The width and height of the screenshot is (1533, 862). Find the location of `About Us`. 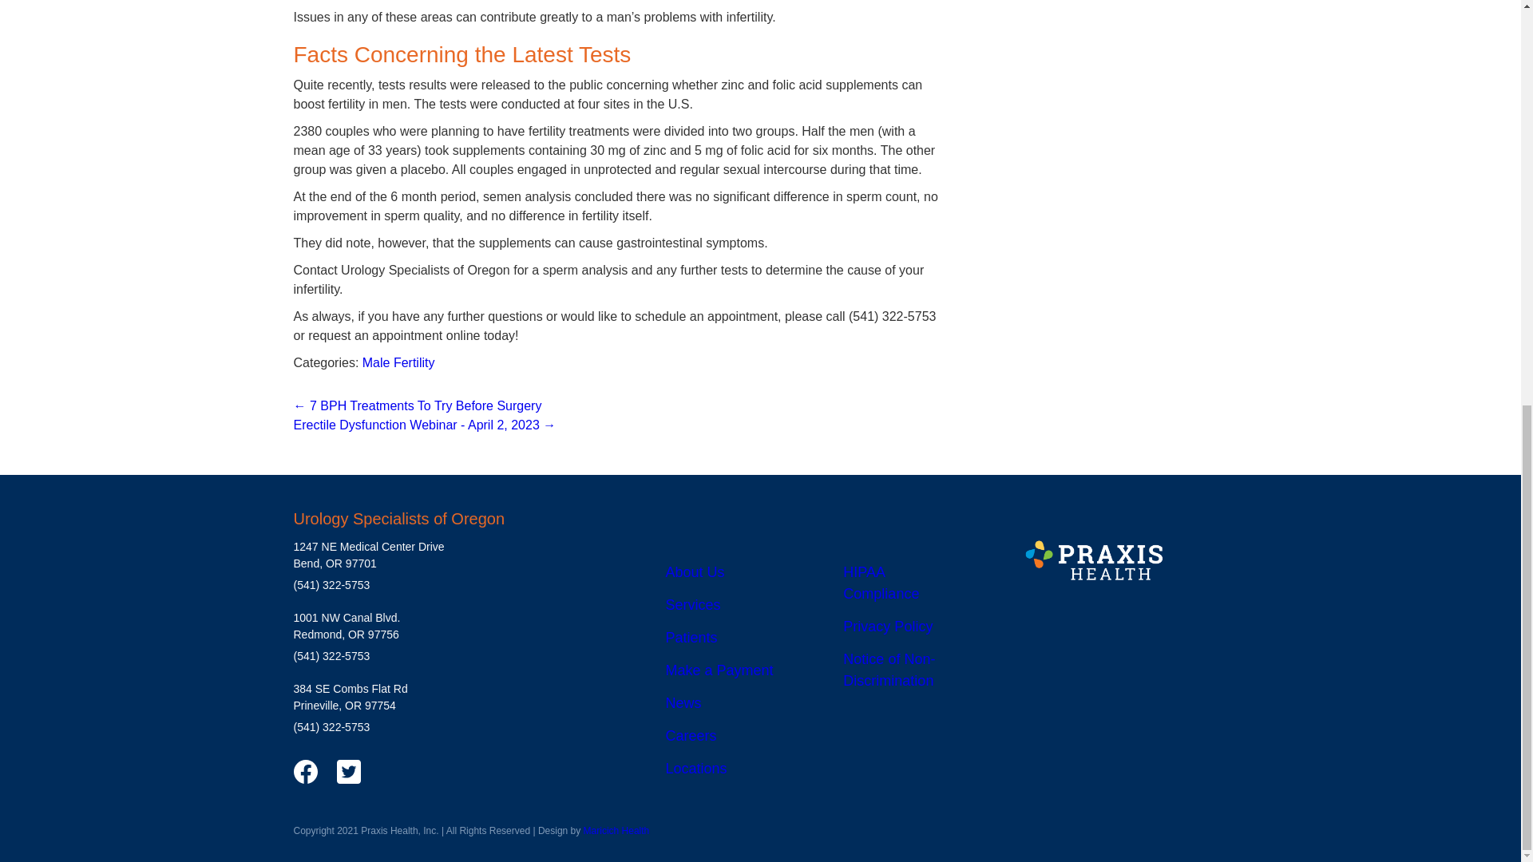

About Us is located at coordinates (695, 571).